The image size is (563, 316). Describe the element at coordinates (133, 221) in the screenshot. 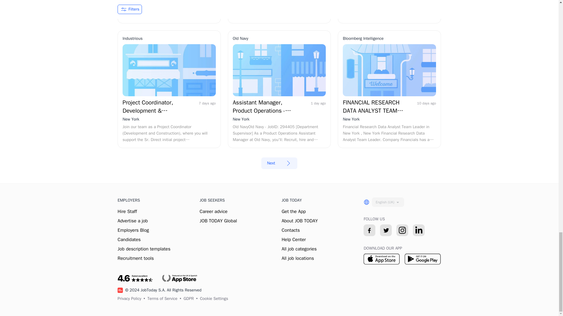

I see `Advertise a job` at that location.